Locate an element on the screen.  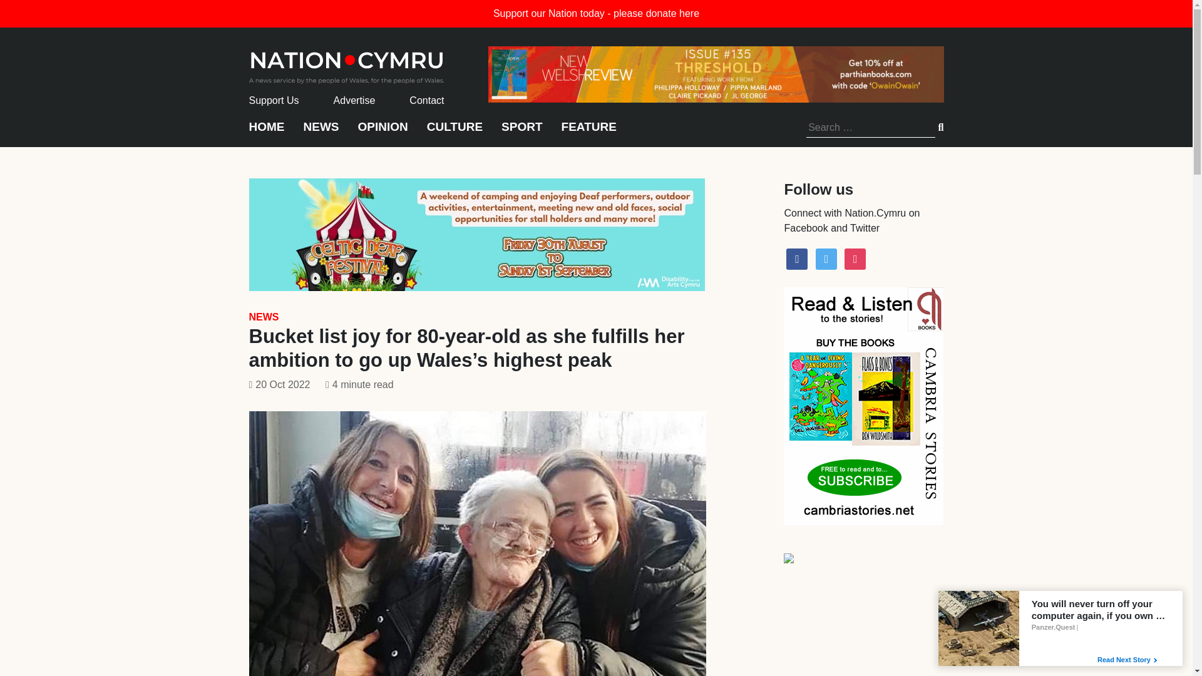
SPORT is located at coordinates (521, 133).